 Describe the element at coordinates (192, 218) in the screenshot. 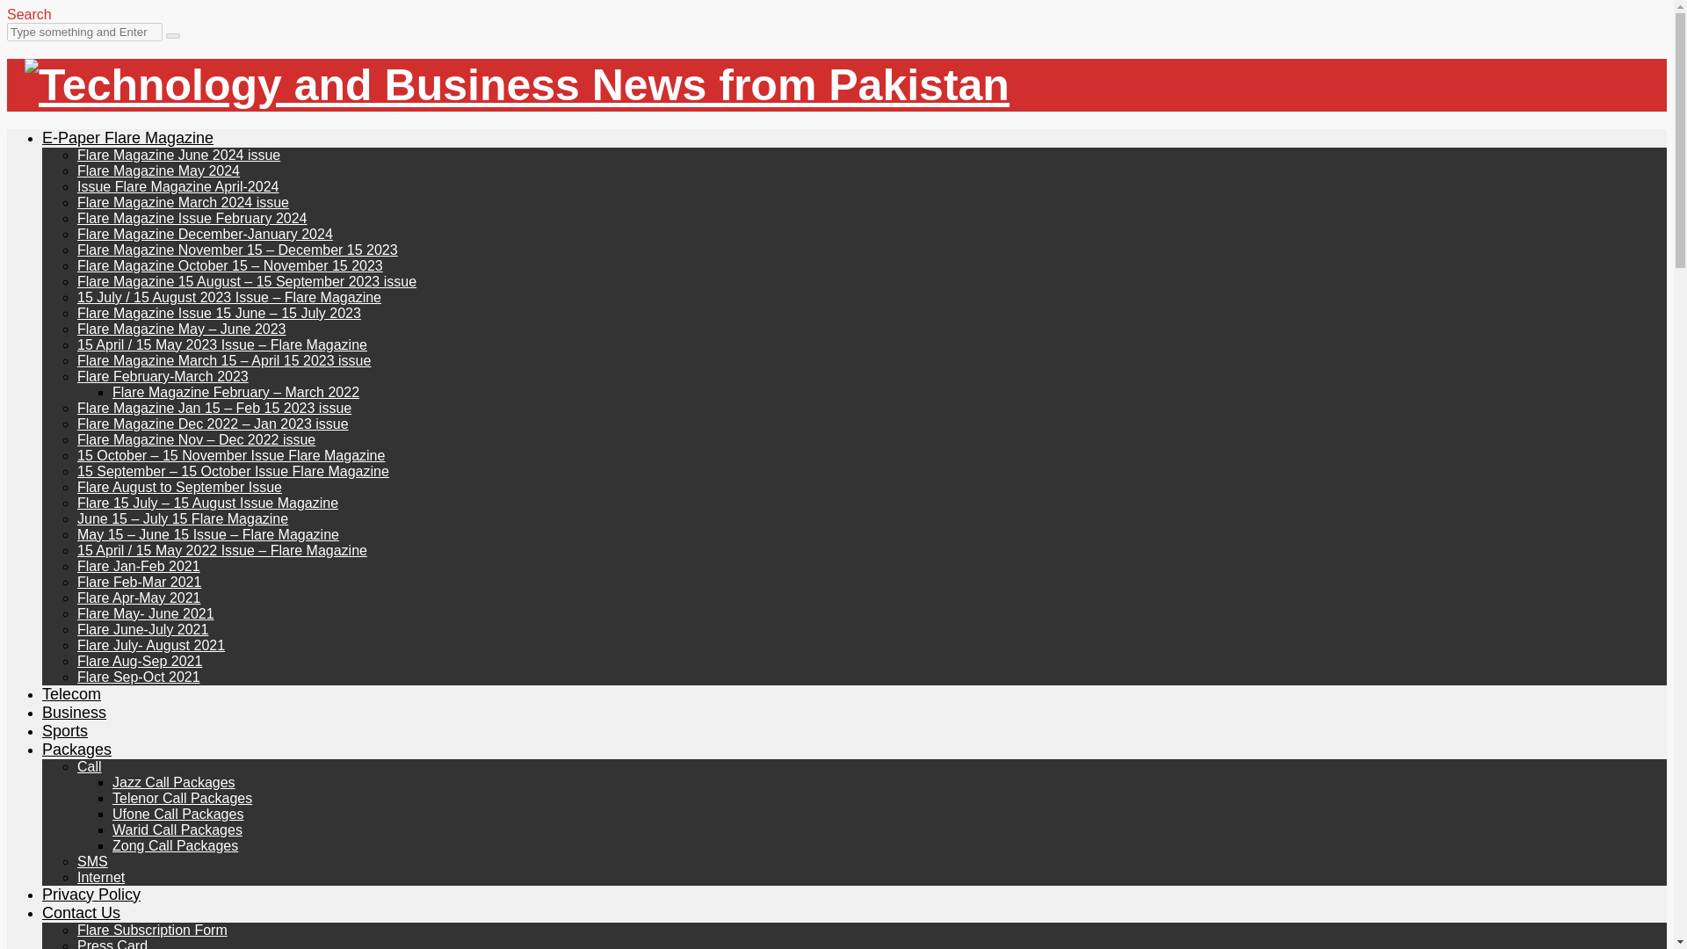

I see `Flare Magazine Issue February 2024` at that location.